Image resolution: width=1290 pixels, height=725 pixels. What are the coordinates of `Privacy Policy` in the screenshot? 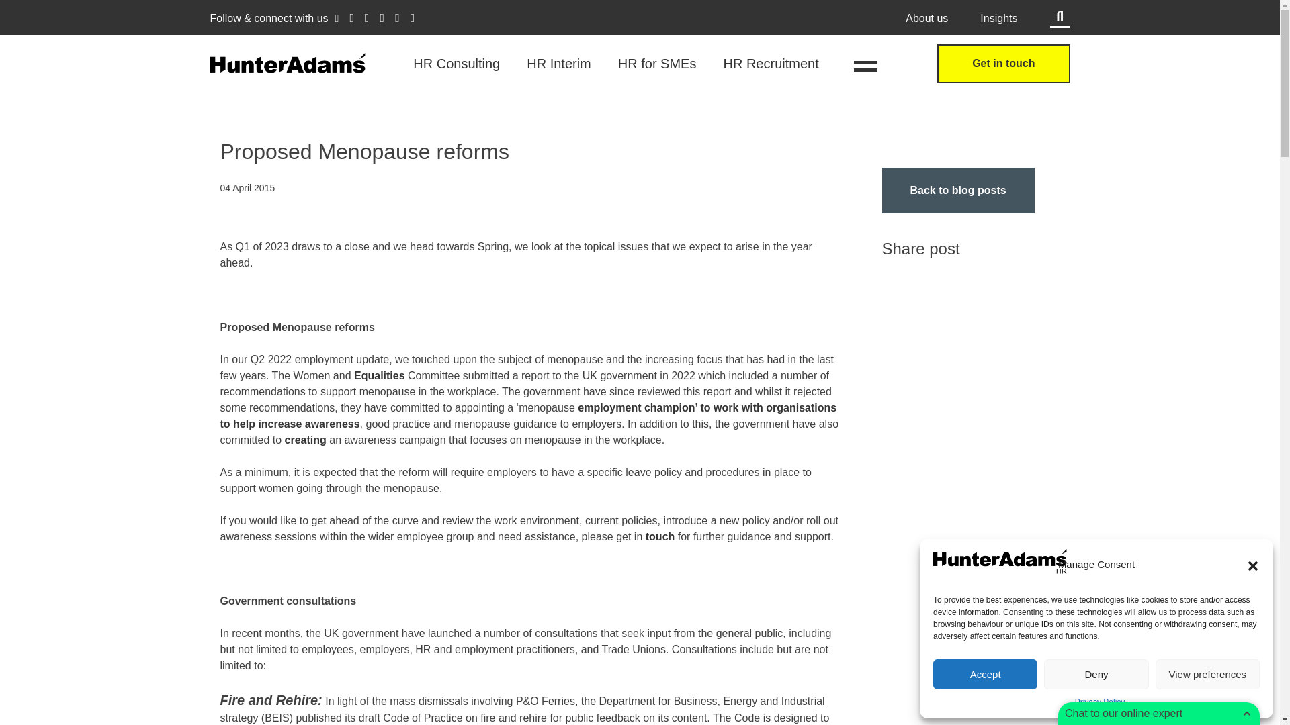 It's located at (1099, 702).